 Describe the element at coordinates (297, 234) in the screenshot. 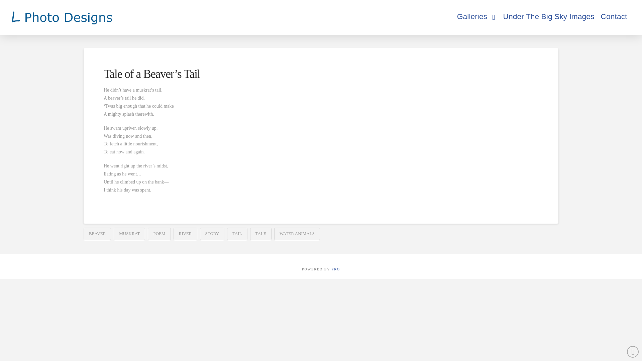

I see `WATER ANIMALS` at that location.